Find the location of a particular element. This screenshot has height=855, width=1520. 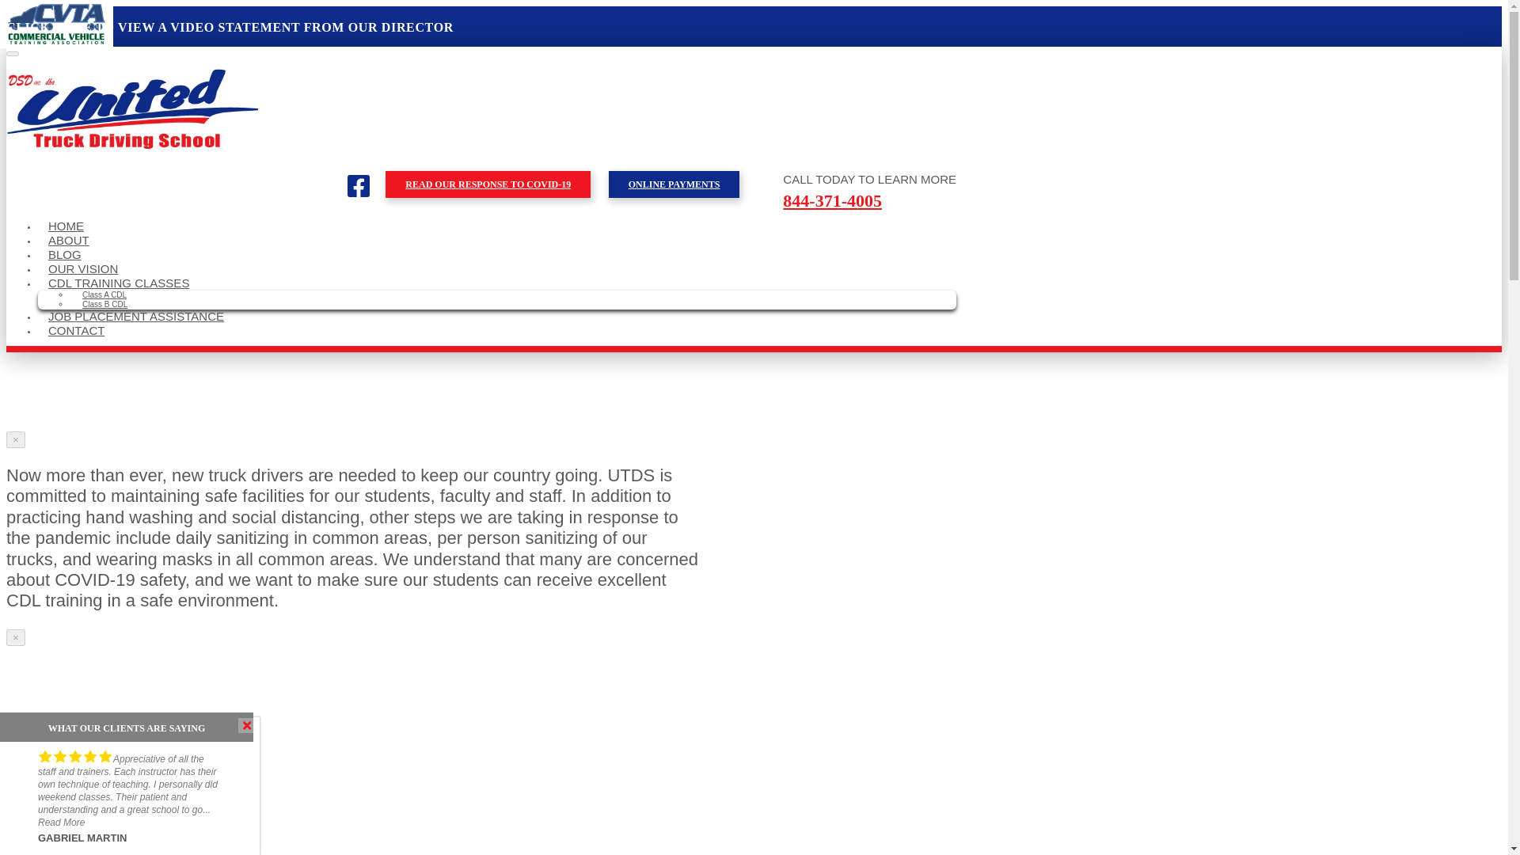

ONLINE PAYMENTS is located at coordinates (674, 184).